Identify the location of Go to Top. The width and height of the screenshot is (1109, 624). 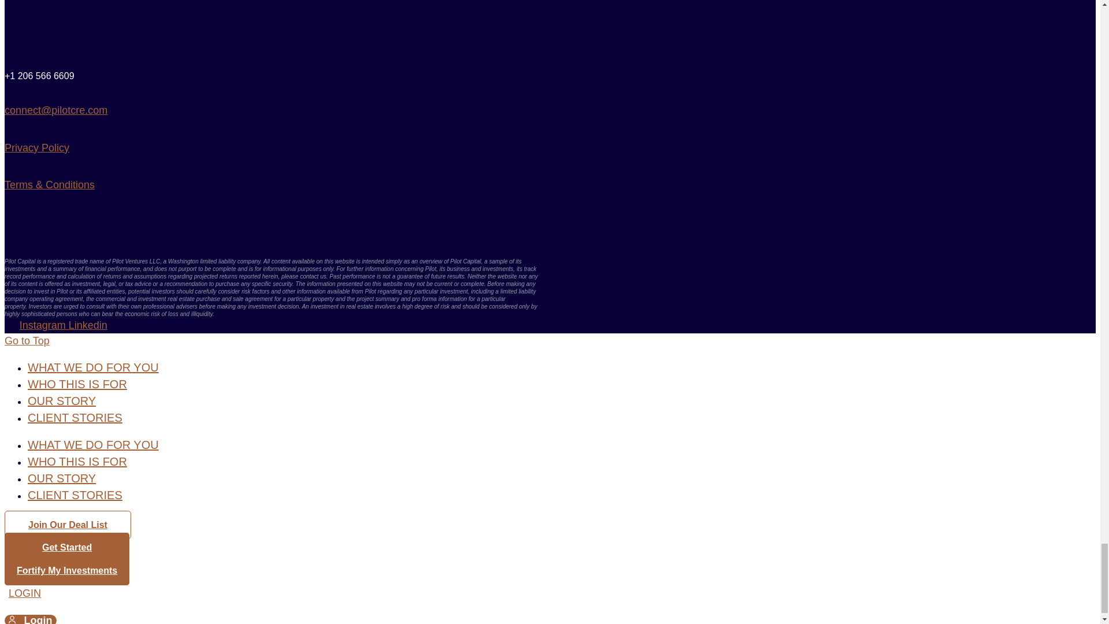
(27, 341).